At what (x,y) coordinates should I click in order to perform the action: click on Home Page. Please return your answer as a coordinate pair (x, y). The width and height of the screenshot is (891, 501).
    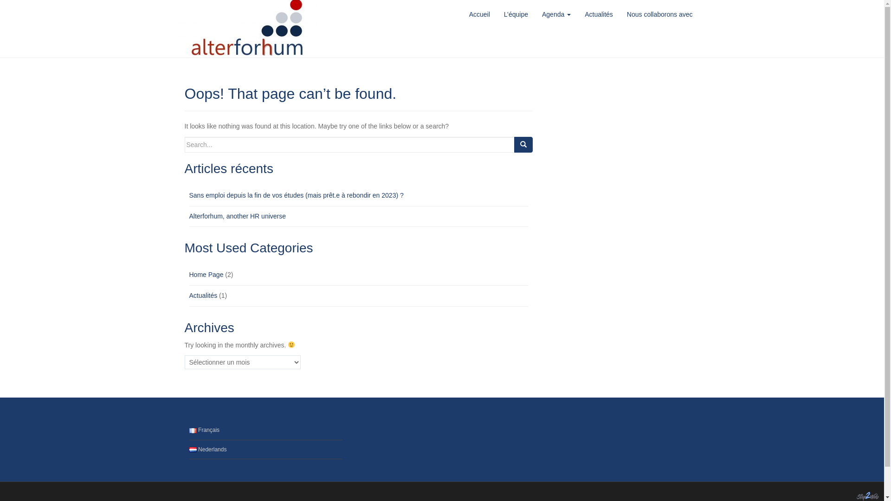
    Looking at the image, I should click on (207, 275).